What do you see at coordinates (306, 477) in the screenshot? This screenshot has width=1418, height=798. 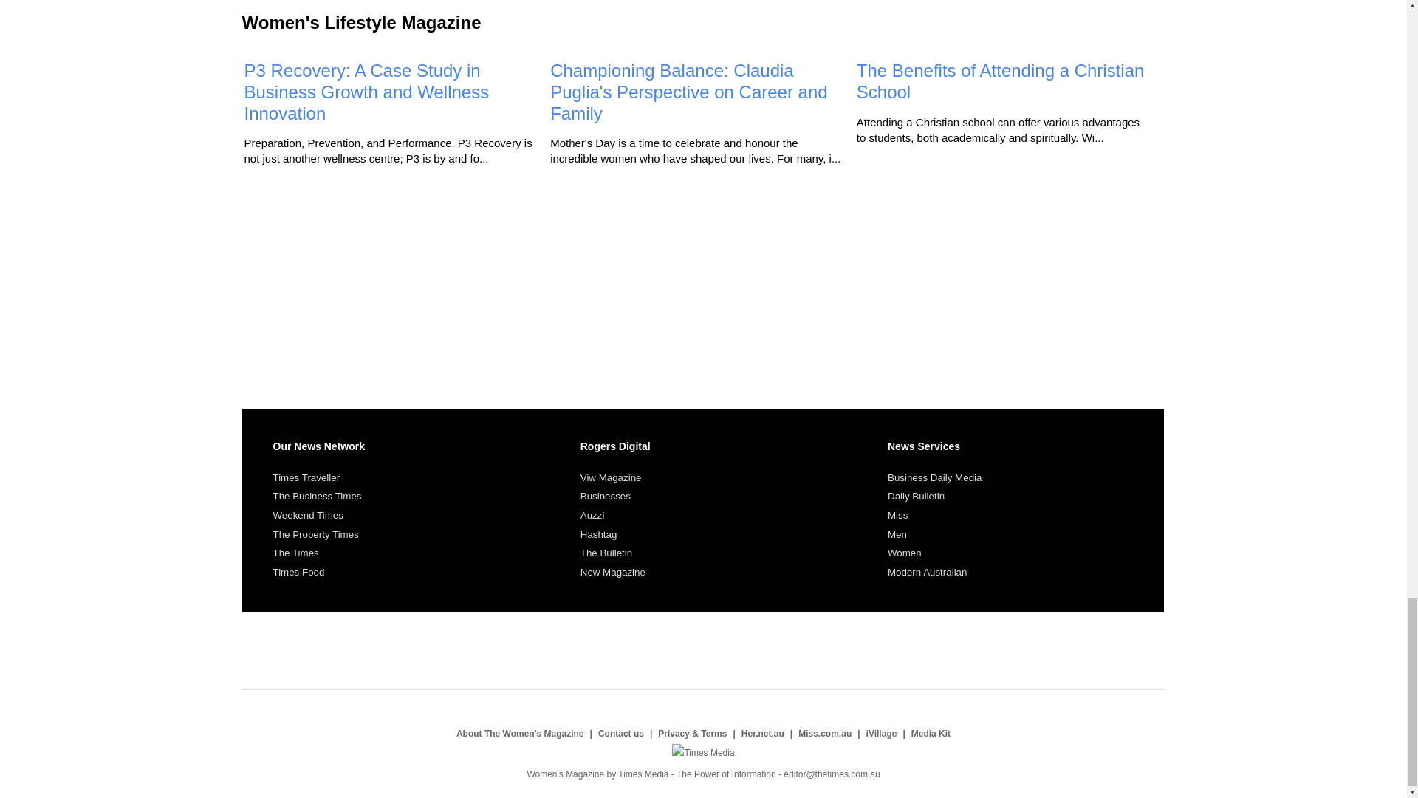 I see `Times Traveller` at bounding box center [306, 477].